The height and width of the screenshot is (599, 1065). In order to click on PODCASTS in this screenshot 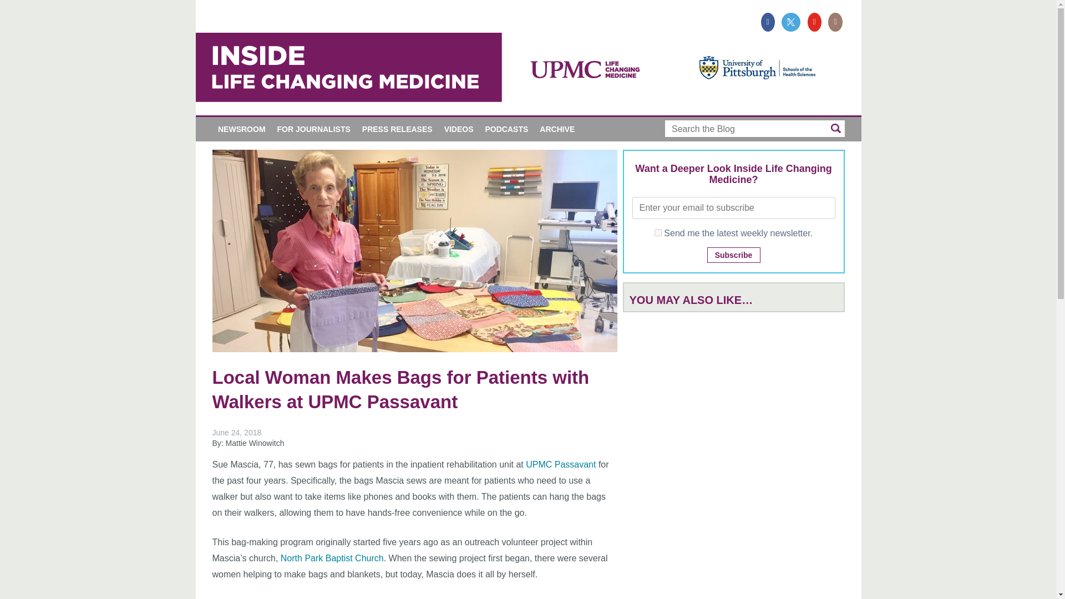, I will do `click(507, 129)`.